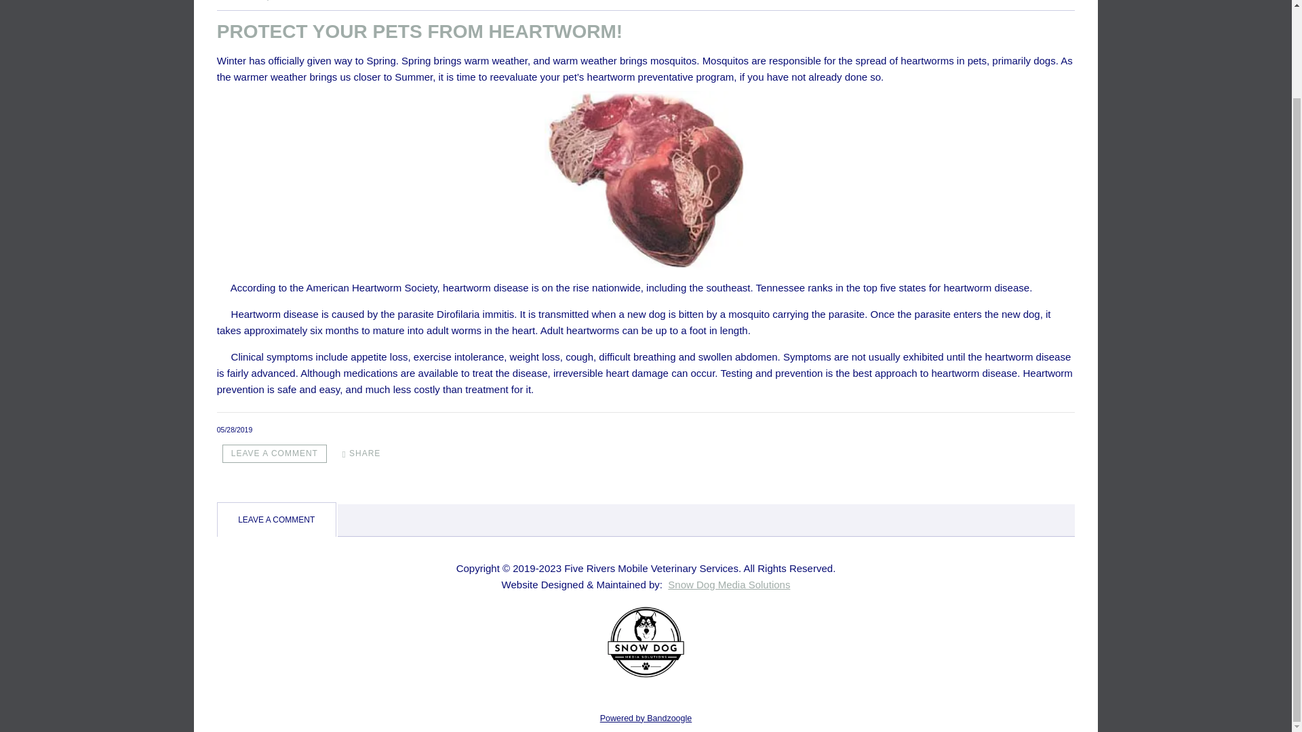 The height and width of the screenshot is (732, 1302). What do you see at coordinates (274, 453) in the screenshot?
I see `LEAVE A COMMENT` at bounding box center [274, 453].